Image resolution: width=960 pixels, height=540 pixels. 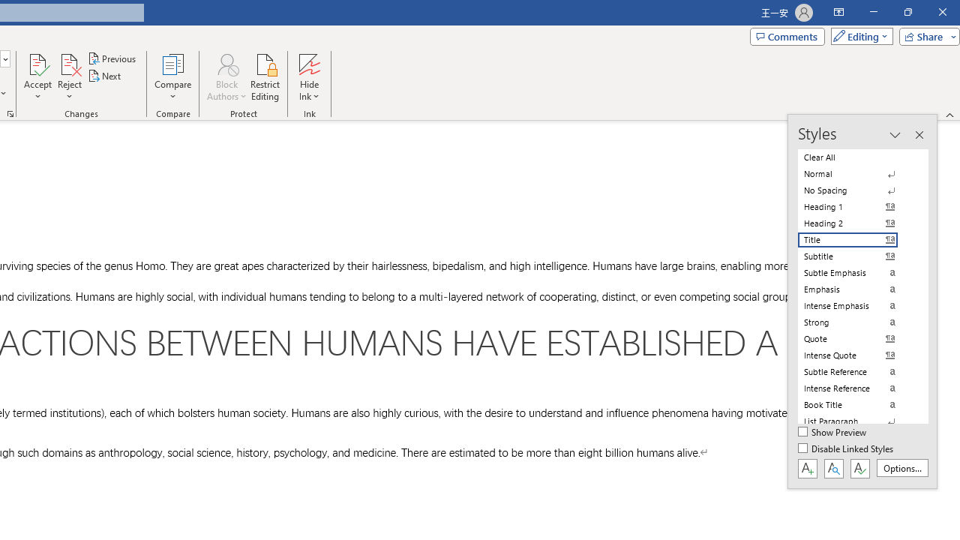 I want to click on Show Preview, so click(x=832, y=433).